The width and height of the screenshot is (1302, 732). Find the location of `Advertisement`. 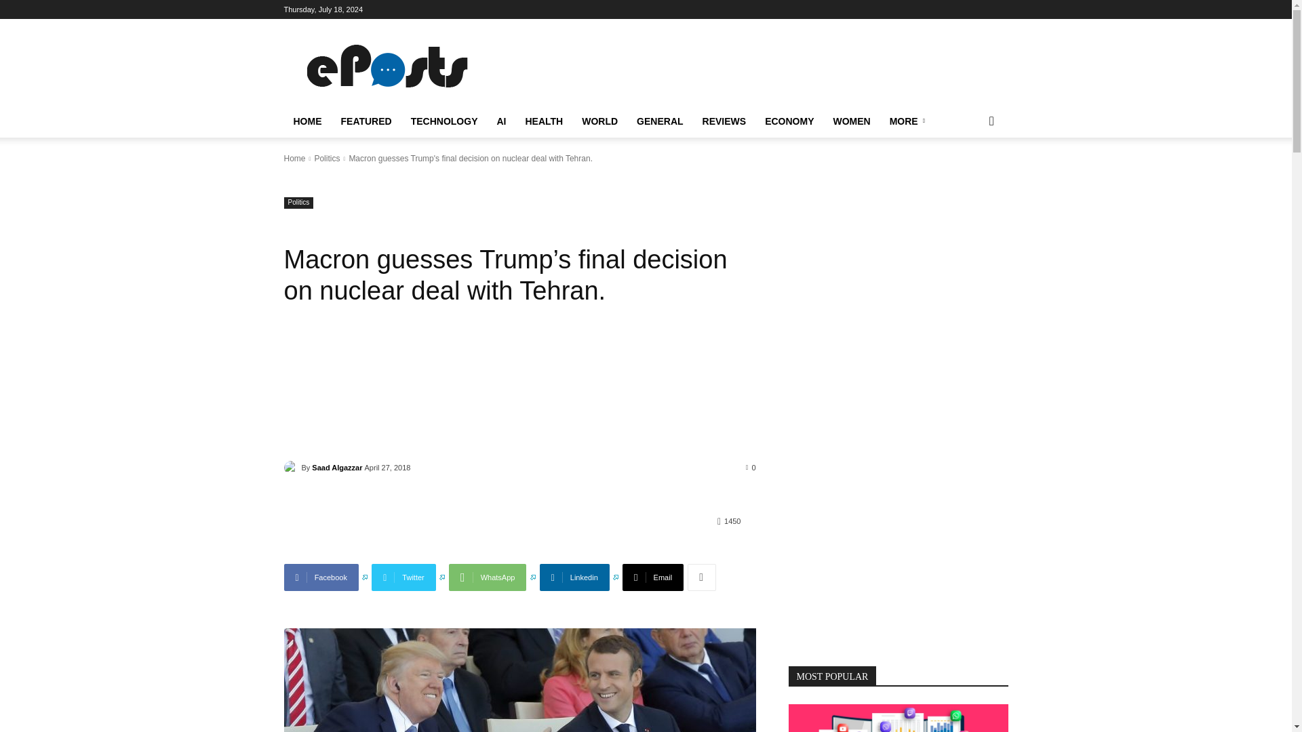

Advertisement is located at coordinates (761, 68).